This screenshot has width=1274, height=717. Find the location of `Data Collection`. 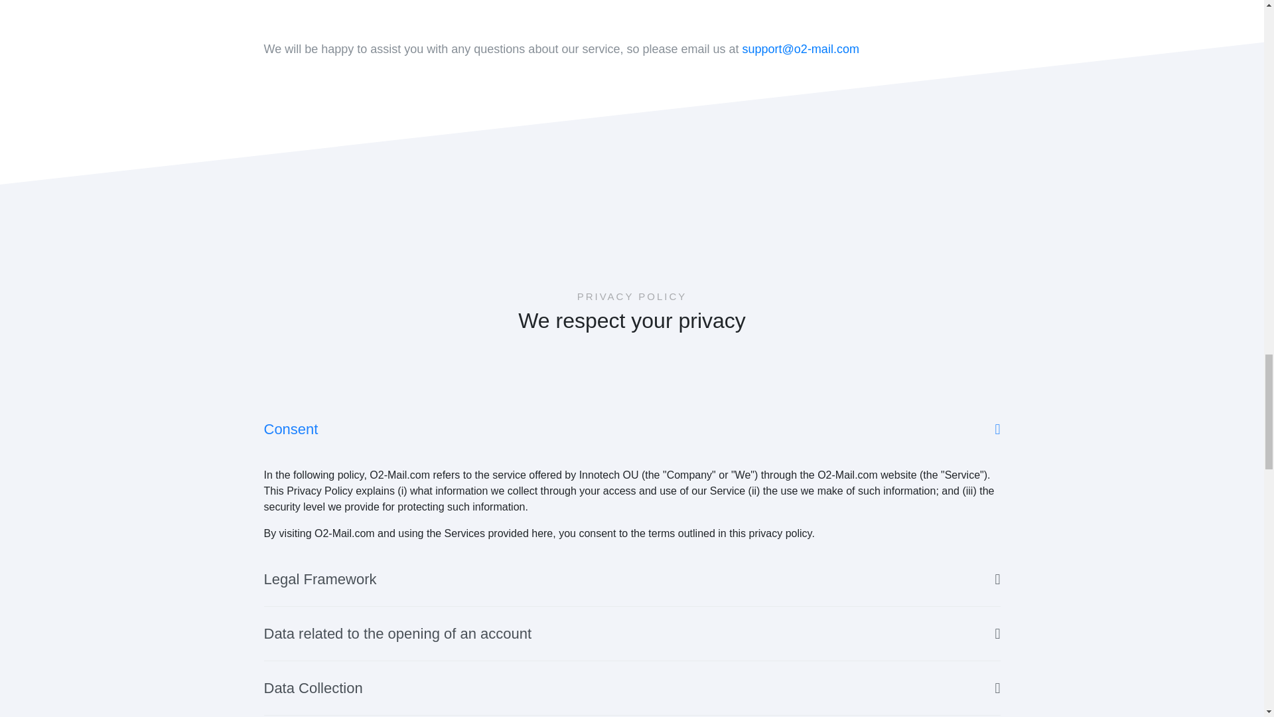

Data Collection is located at coordinates (632, 688).